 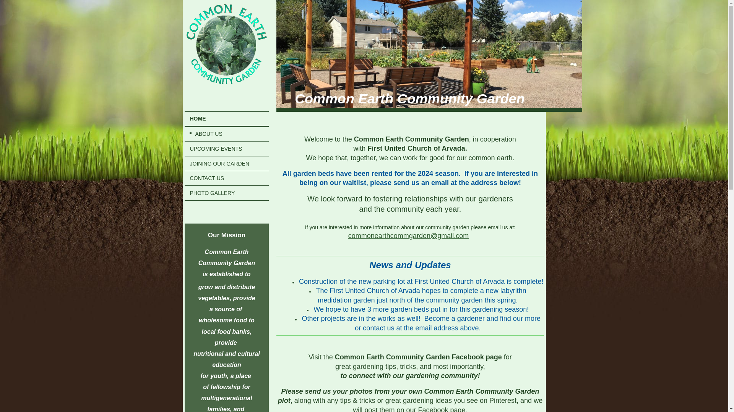 I want to click on PHOTO GALLERY, so click(x=226, y=193).